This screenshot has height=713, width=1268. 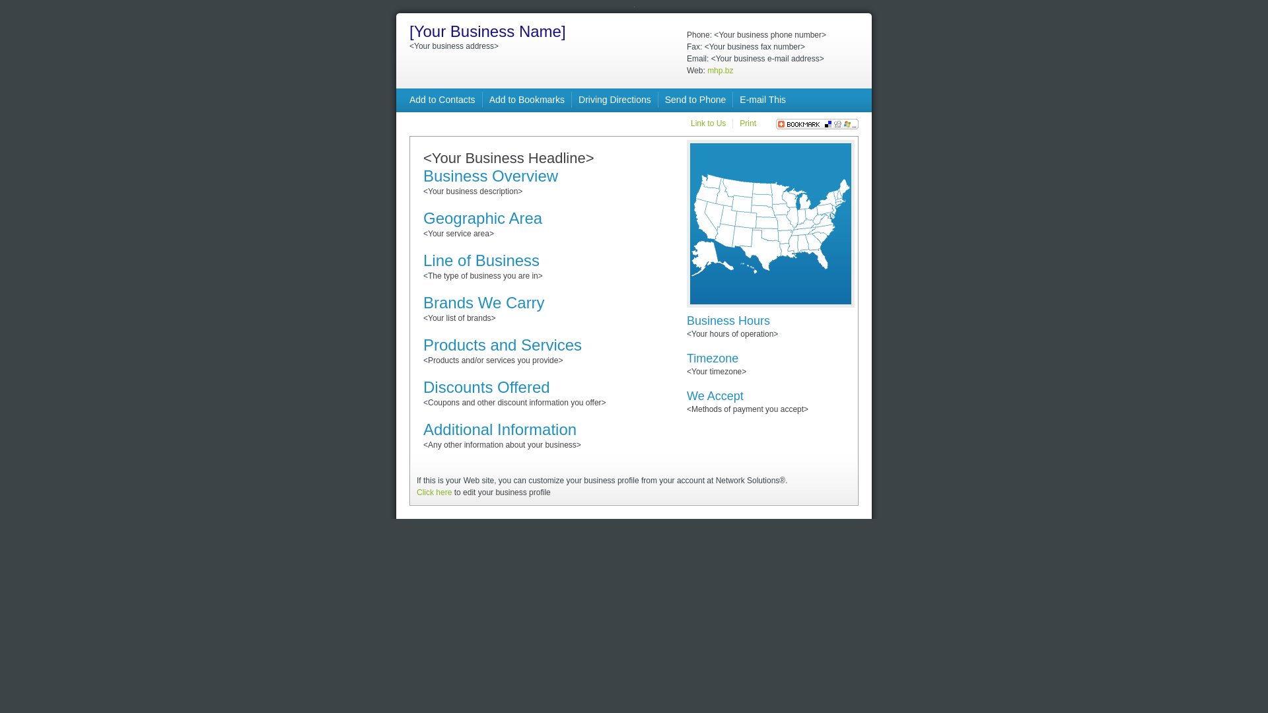 I want to click on Driving Directions, so click(x=615, y=100).